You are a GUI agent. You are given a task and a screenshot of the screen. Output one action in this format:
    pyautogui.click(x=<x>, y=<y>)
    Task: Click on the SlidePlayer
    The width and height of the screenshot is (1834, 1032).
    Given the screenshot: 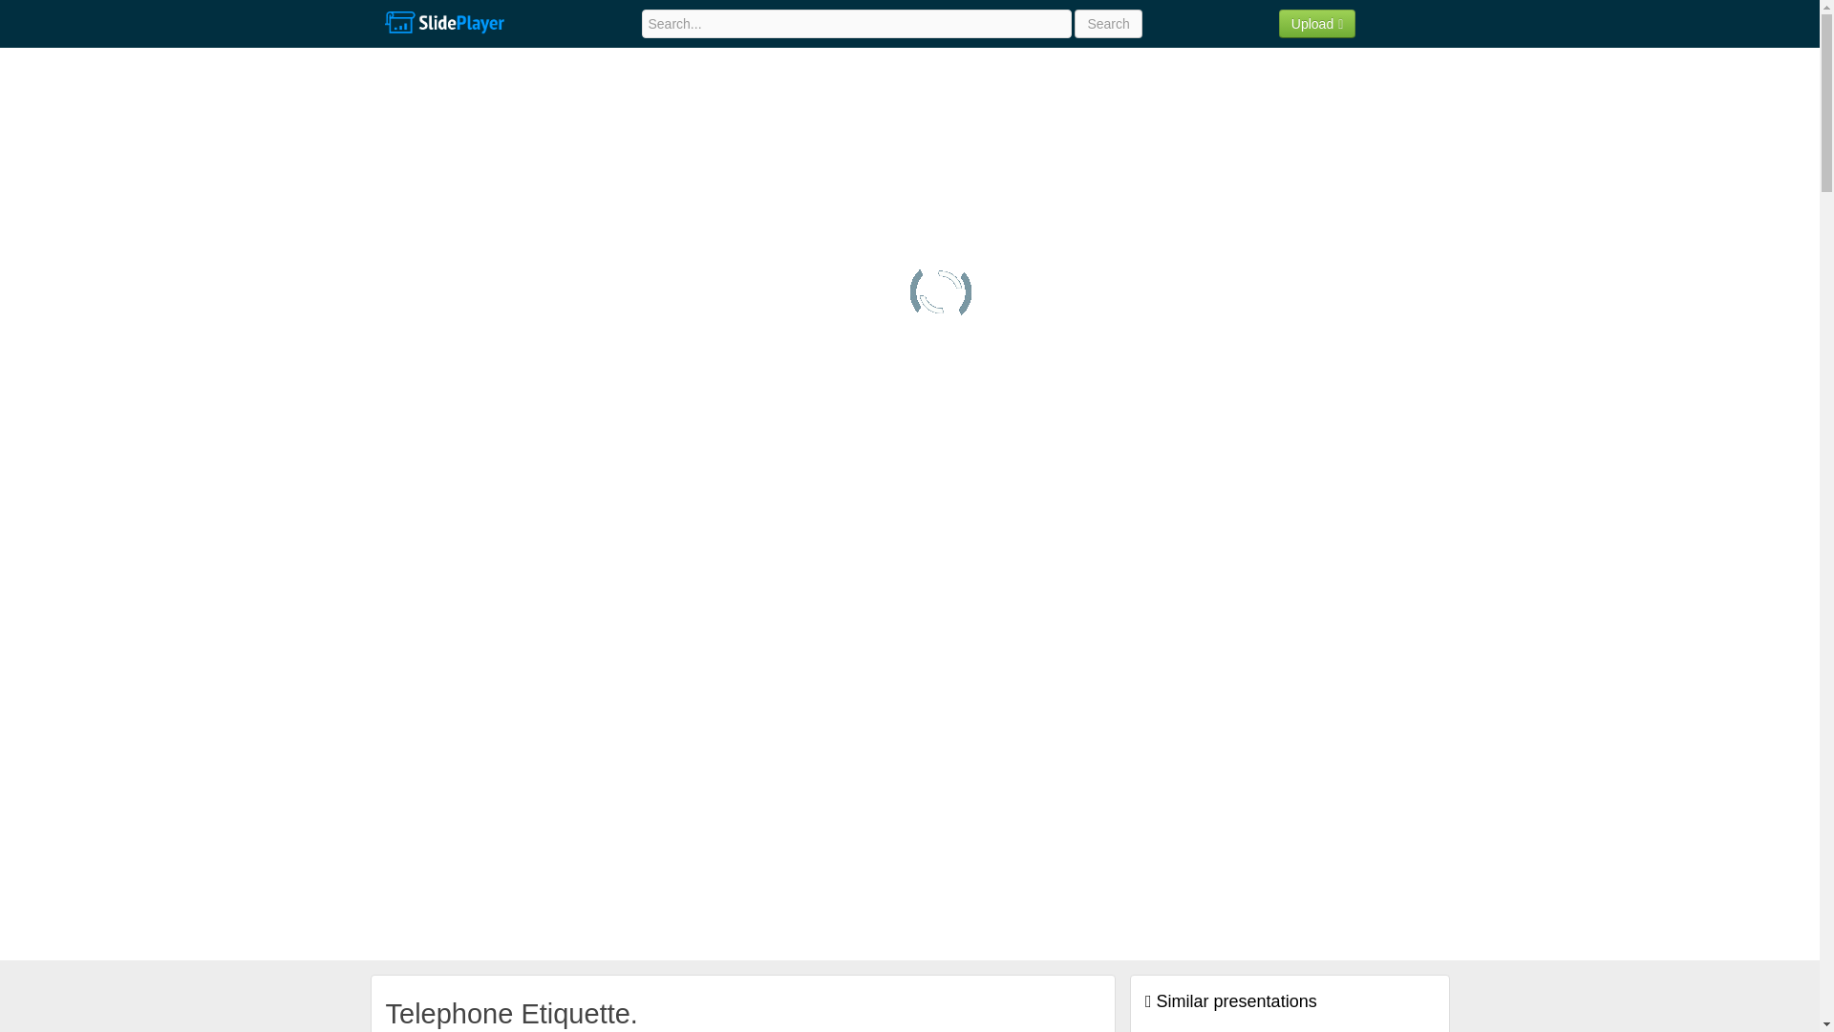 What is the action you would take?
    pyautogui.click(x=443, y=23)
    